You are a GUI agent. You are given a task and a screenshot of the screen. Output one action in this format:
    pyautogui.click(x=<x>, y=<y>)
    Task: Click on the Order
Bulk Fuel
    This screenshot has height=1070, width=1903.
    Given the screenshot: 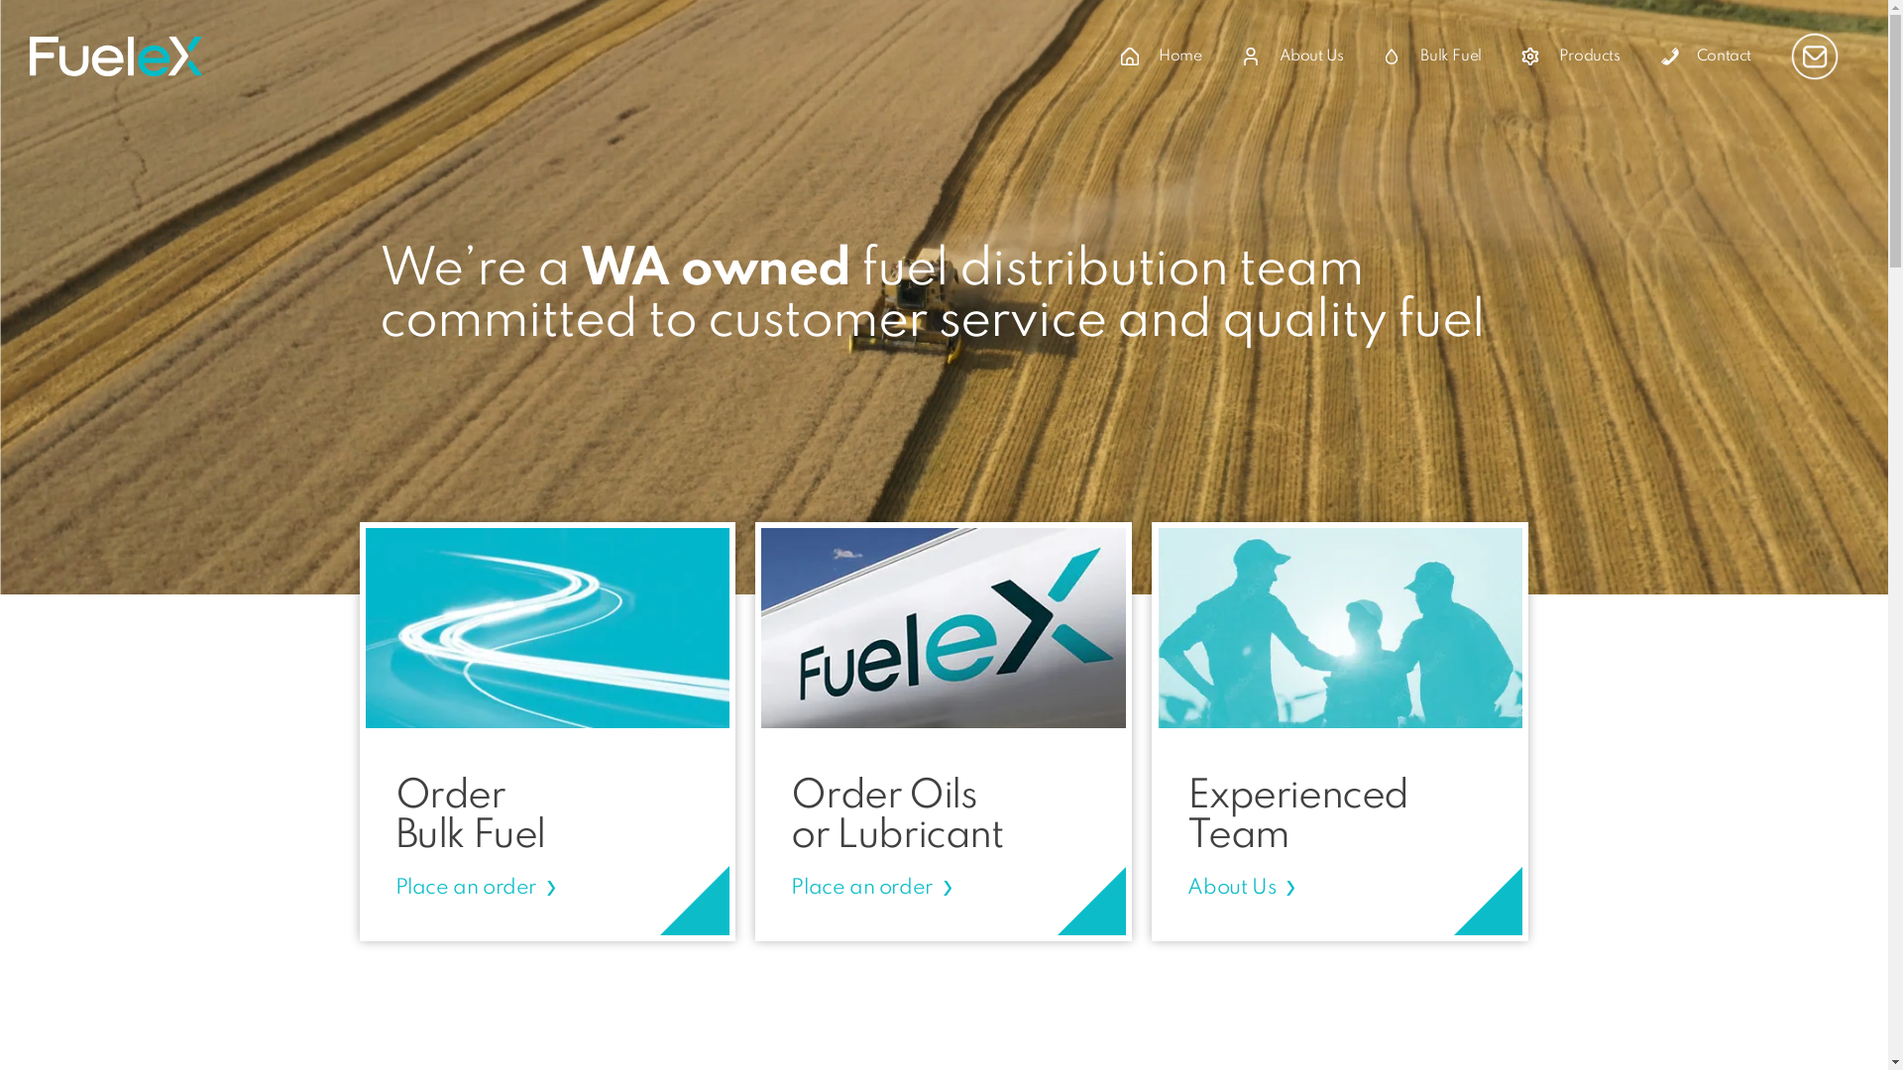 What is the action you would take?
    pyautogui.click(x=470, y=816)
    